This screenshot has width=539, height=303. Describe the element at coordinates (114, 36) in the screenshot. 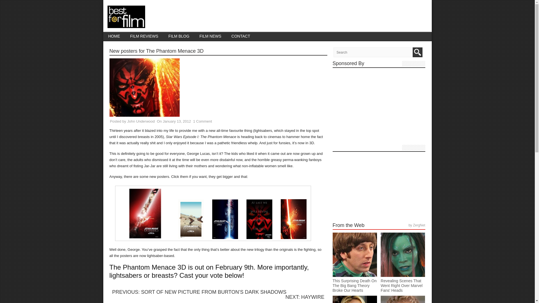

I see `HOME` at that location.